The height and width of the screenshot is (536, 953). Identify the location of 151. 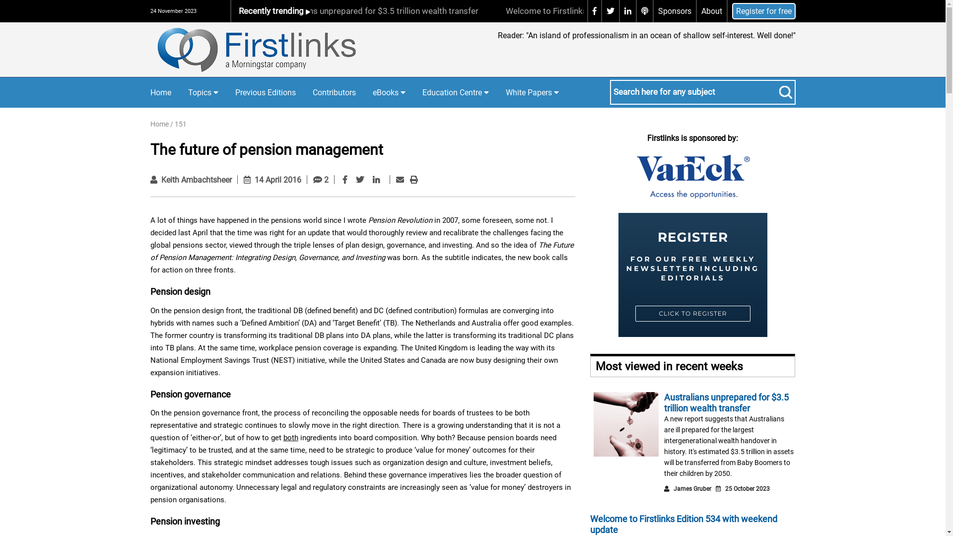
(181, 124).